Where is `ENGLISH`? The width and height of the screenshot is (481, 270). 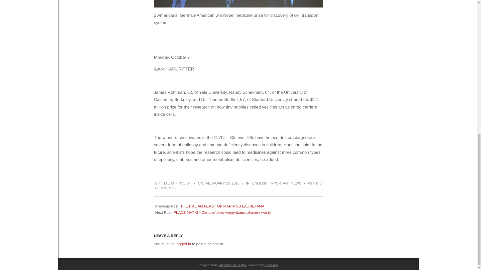 ENGLISH is located at coordinates (260, 183).